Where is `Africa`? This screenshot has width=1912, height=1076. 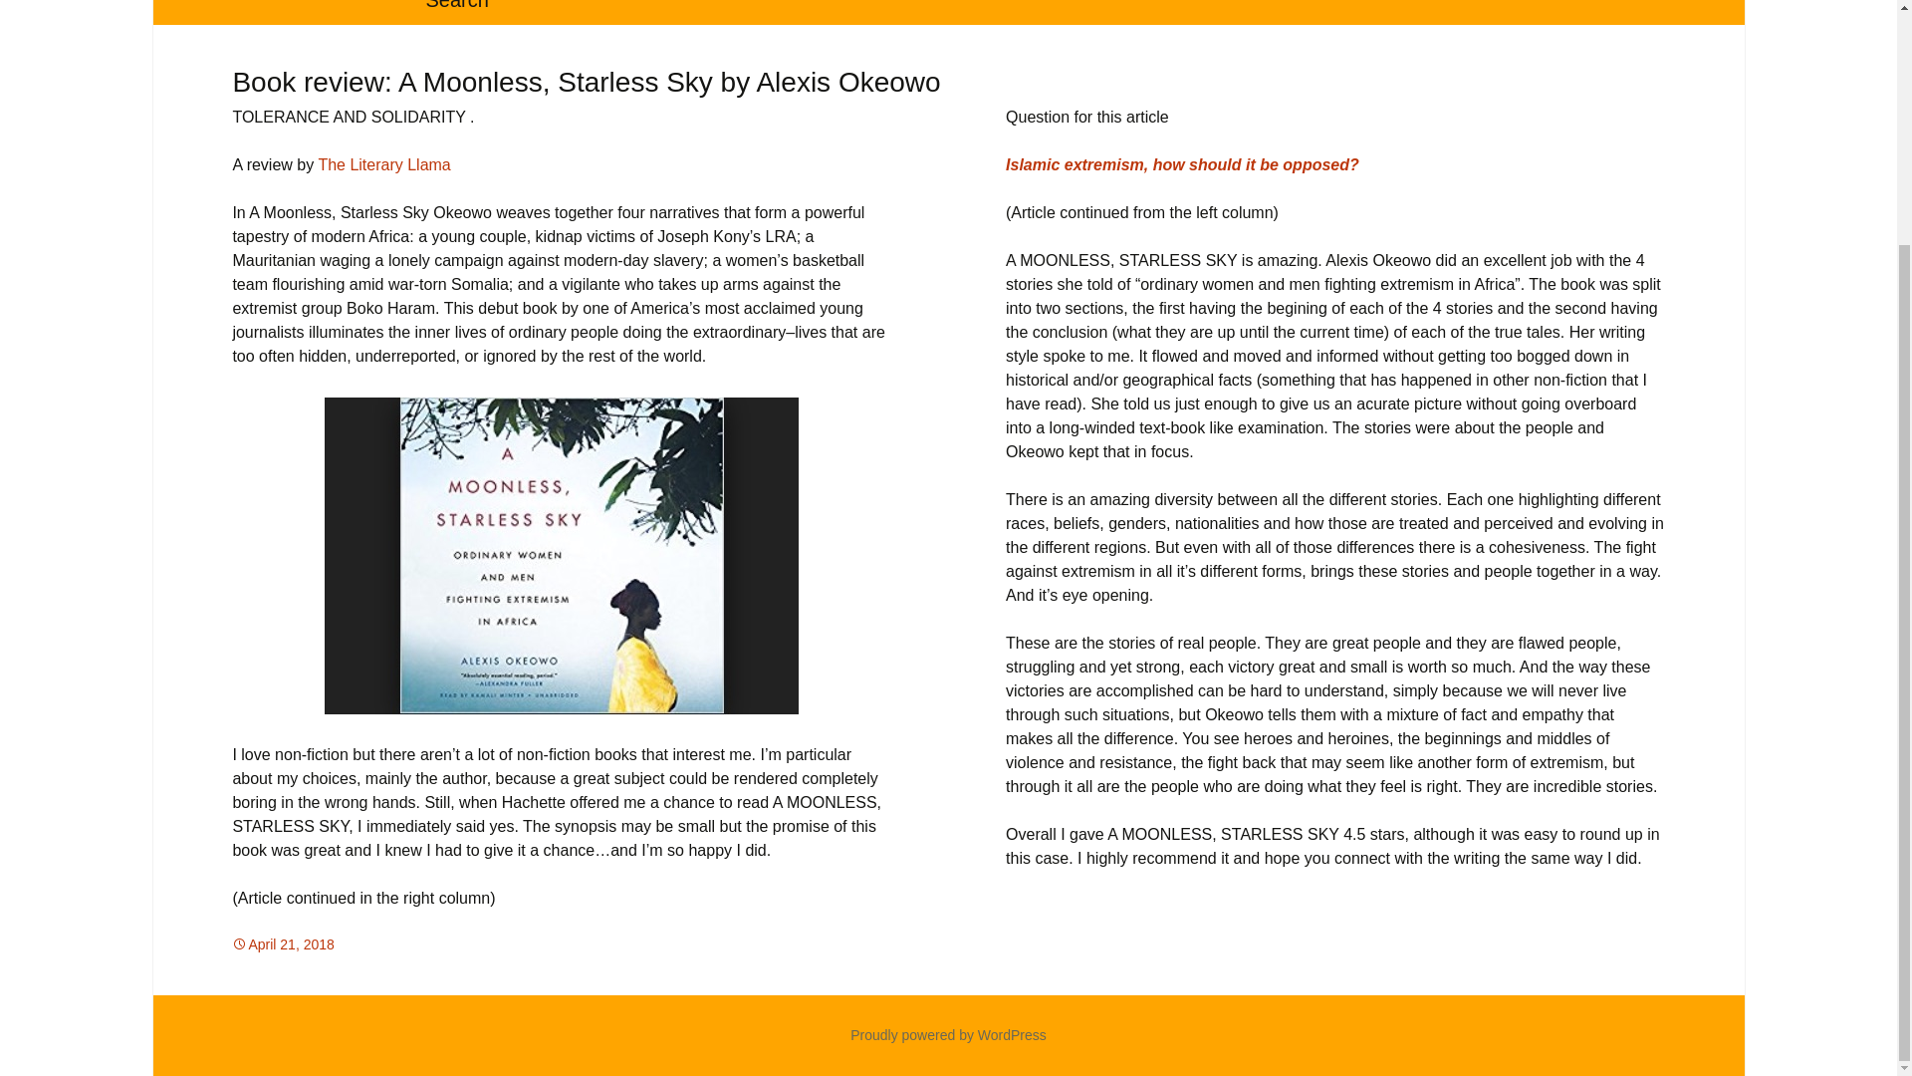
Africa is located at coordinates (379, 943).